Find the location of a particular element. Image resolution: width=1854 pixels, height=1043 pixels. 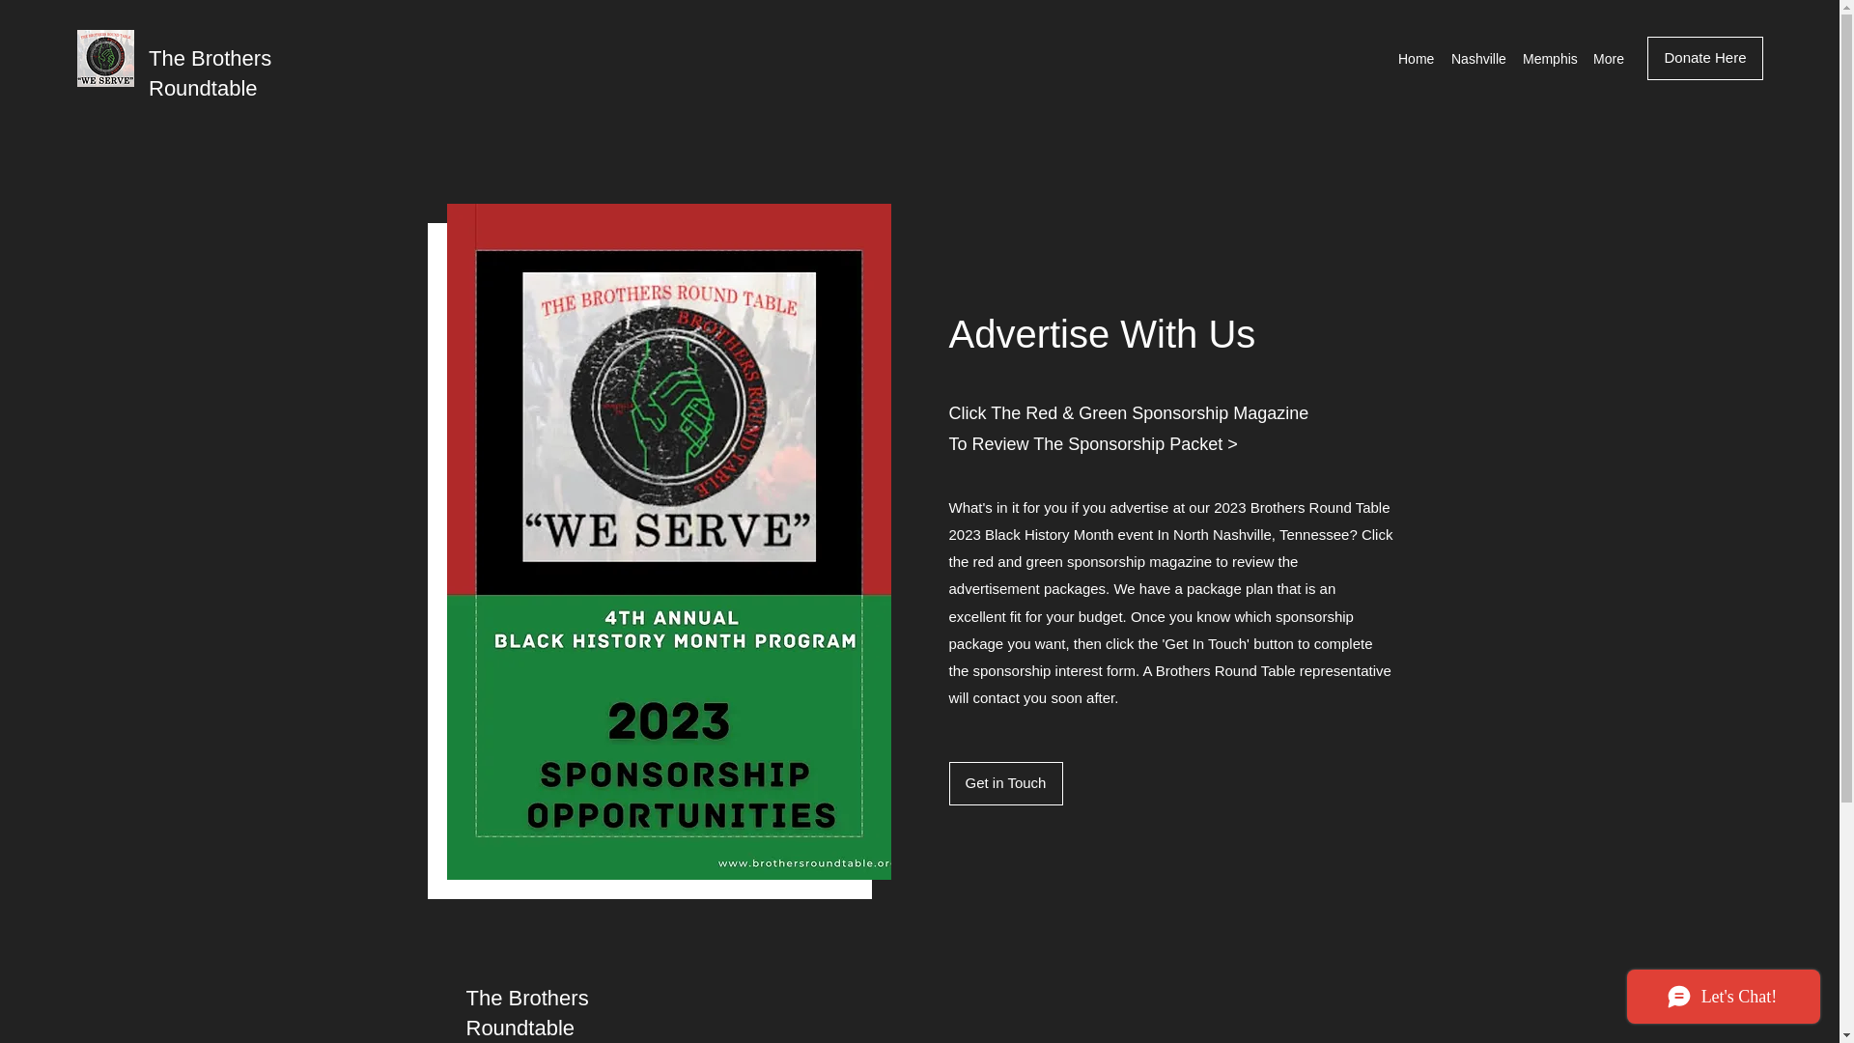

Memphis is located at coordinates (1547, 58).